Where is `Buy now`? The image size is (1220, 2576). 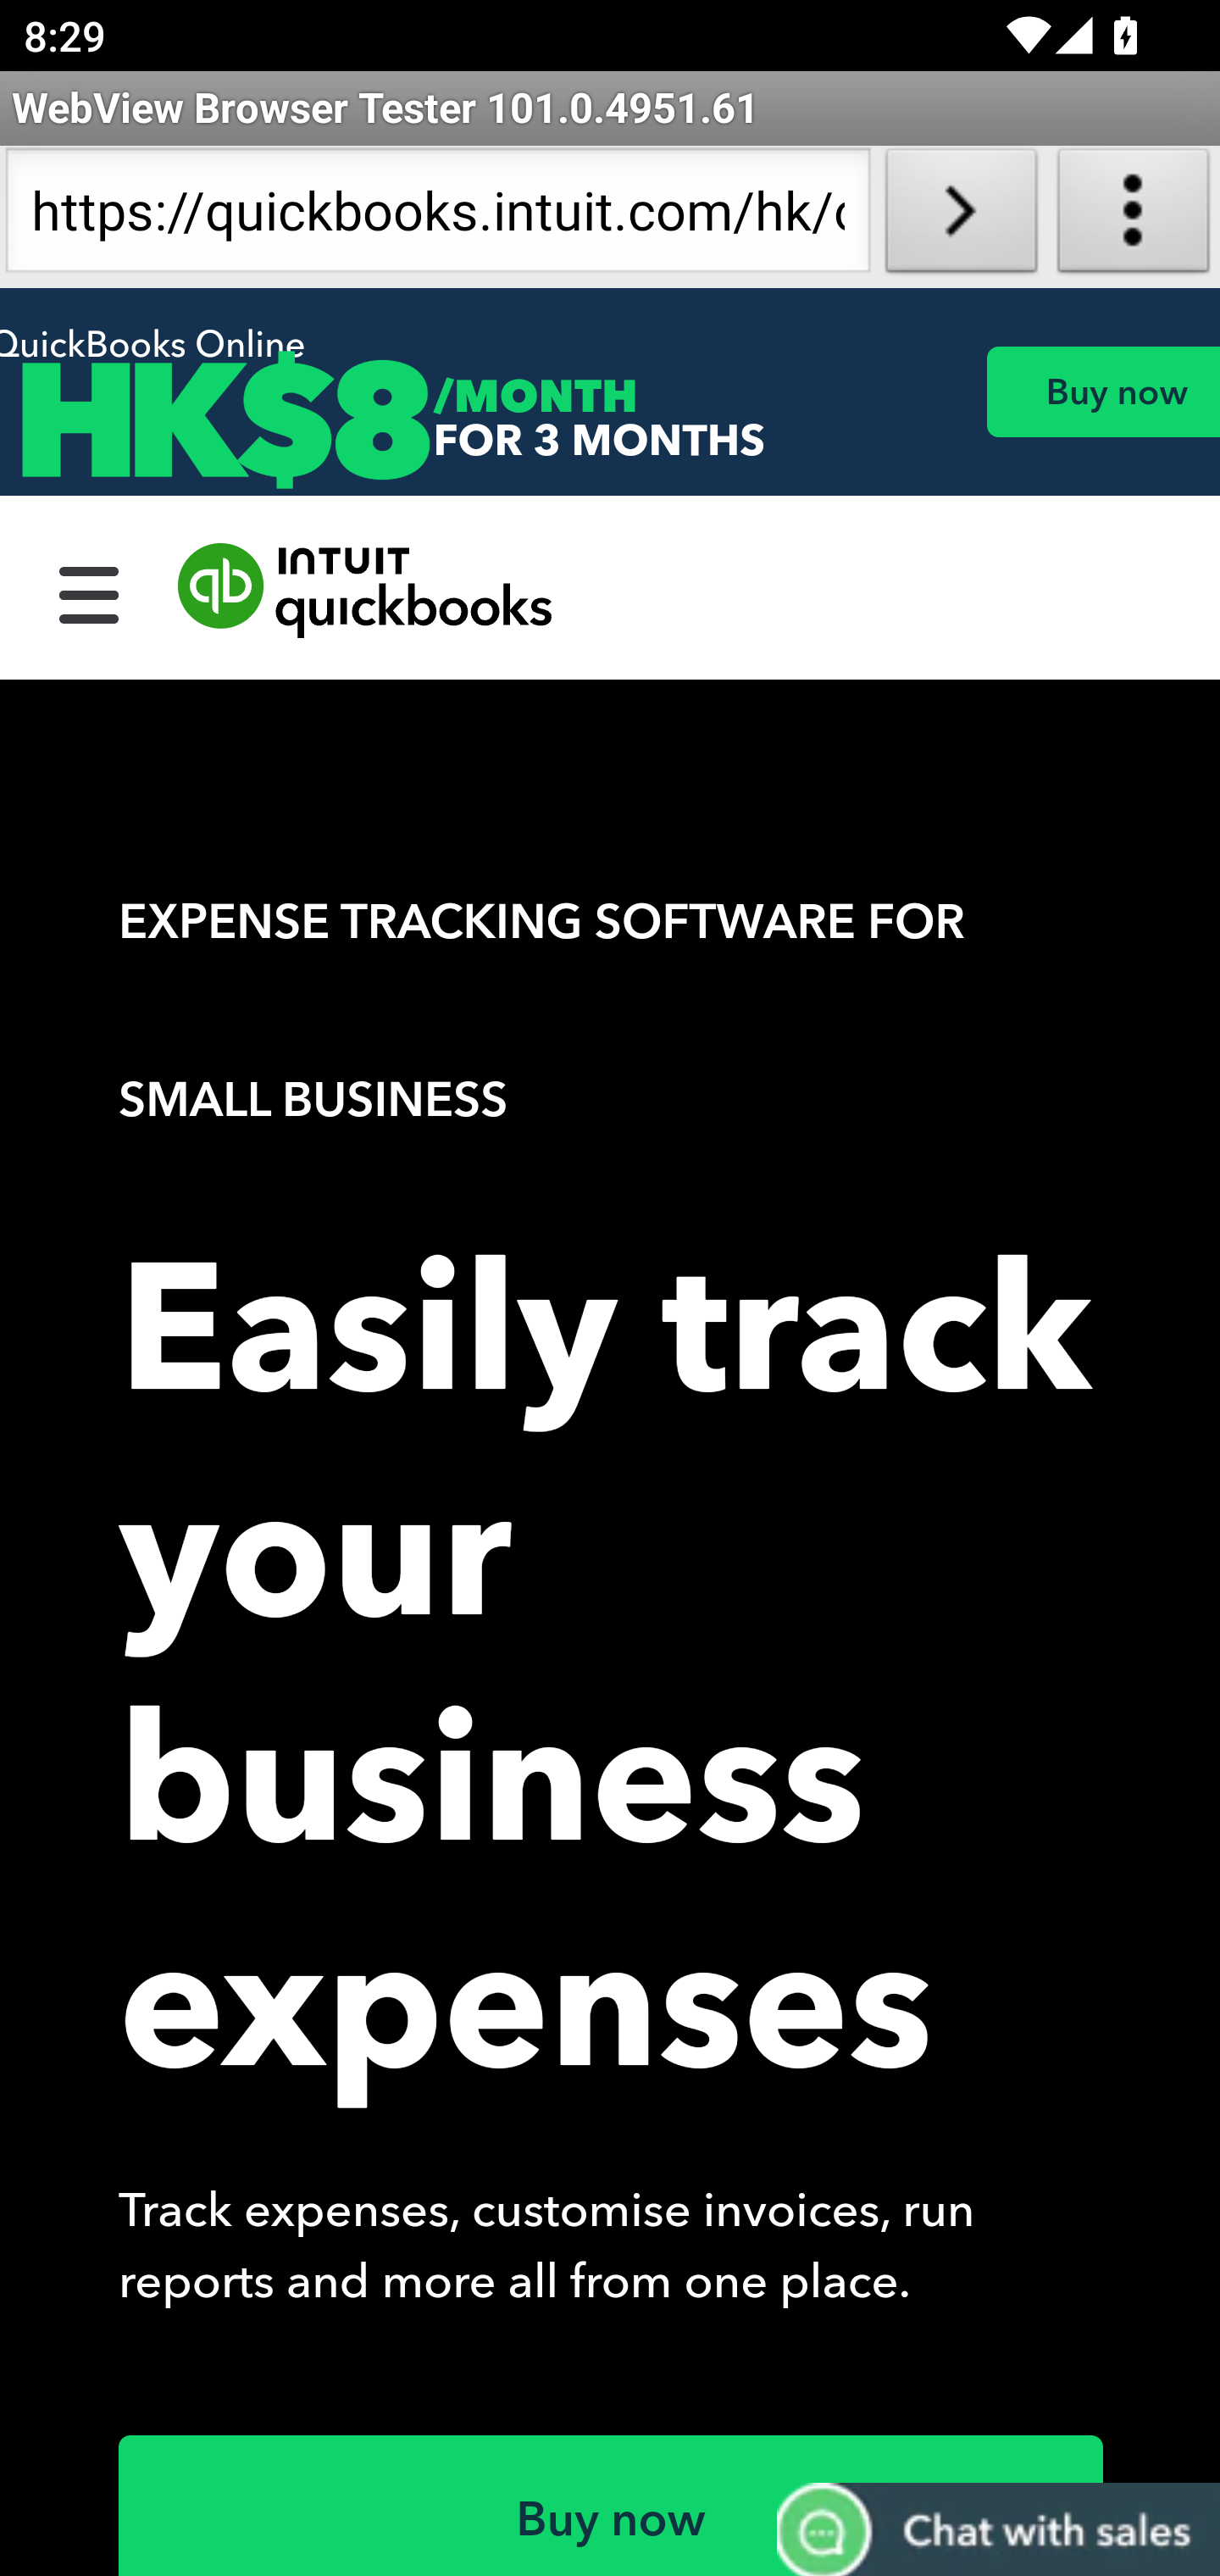 Buy now is located at coordinates (612, 2505).